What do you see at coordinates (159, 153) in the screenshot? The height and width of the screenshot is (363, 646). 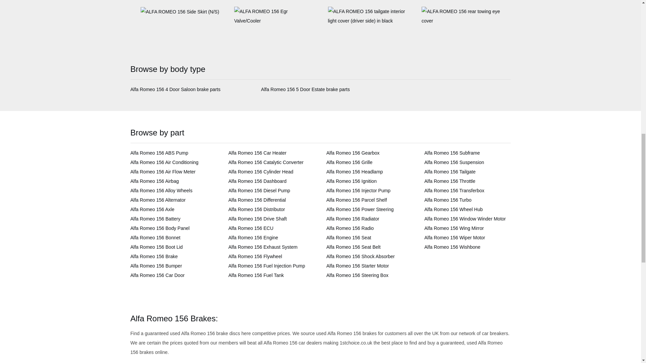 I see `Alfa Romeo 156 ABS Pump` at bounding box center [159, 153].